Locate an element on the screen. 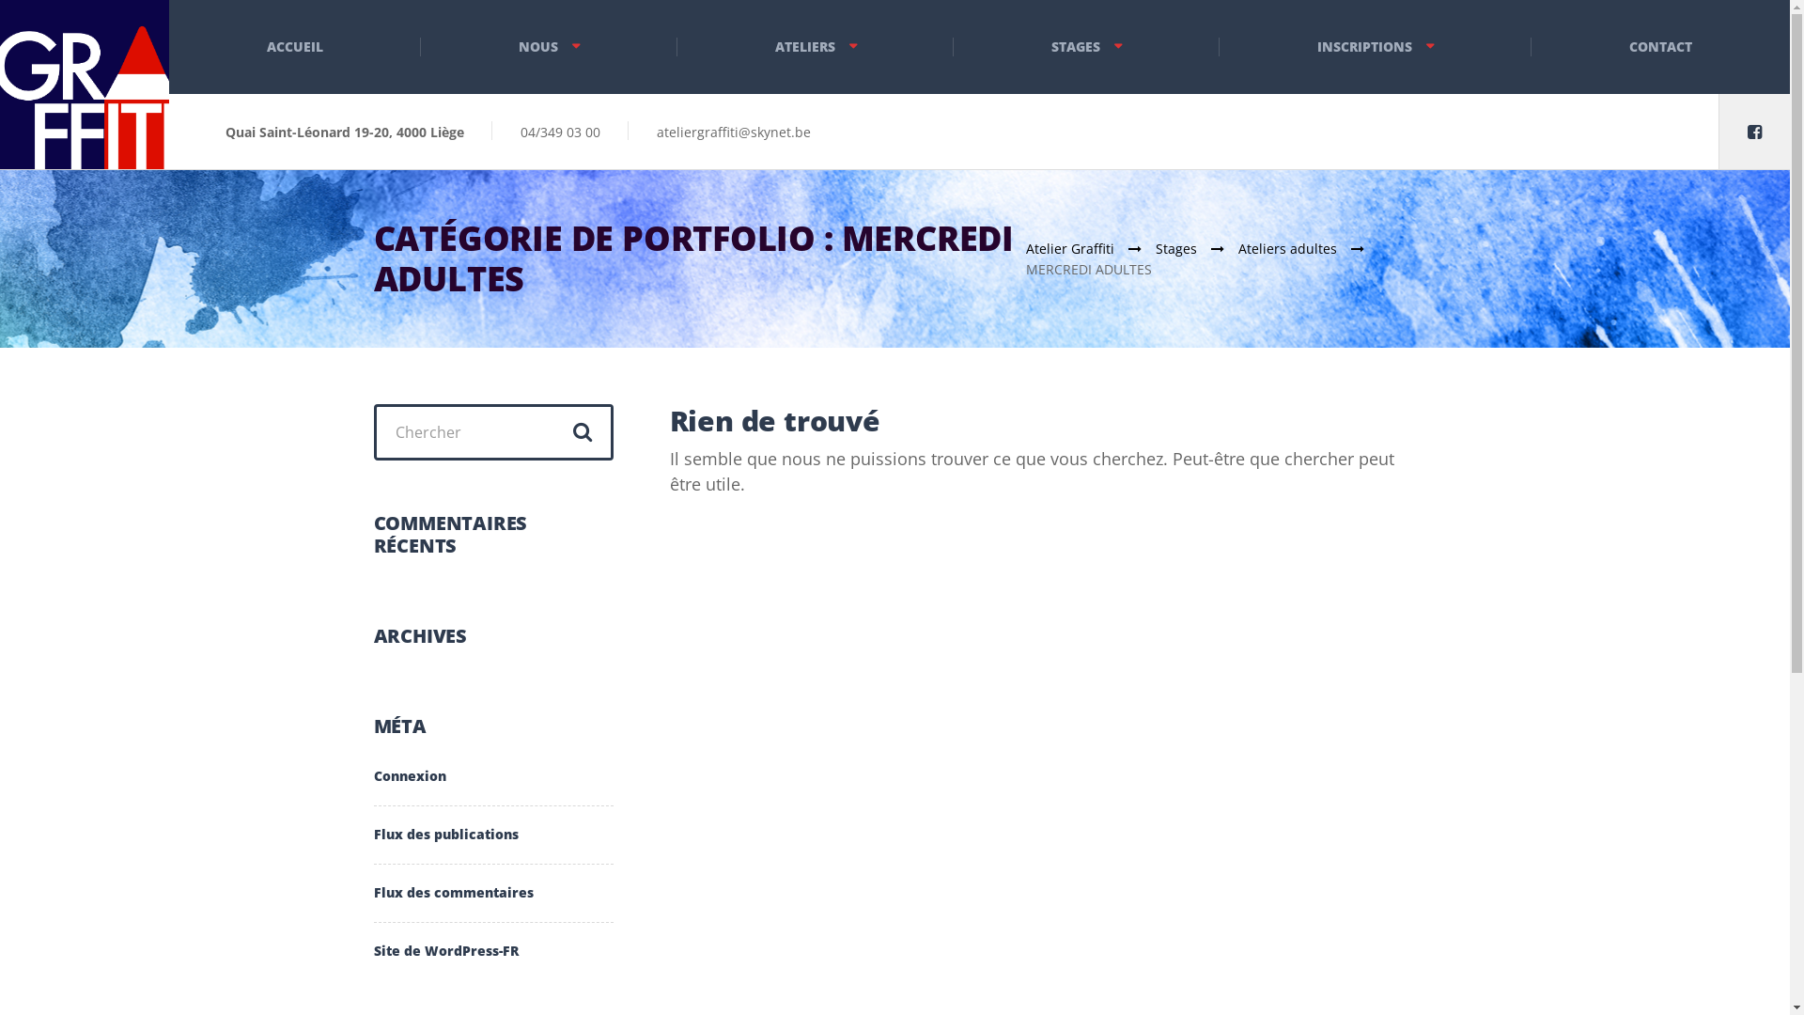 This screenshot has height=1015, width=1804. Connexion is located at coordinates (410, 786).